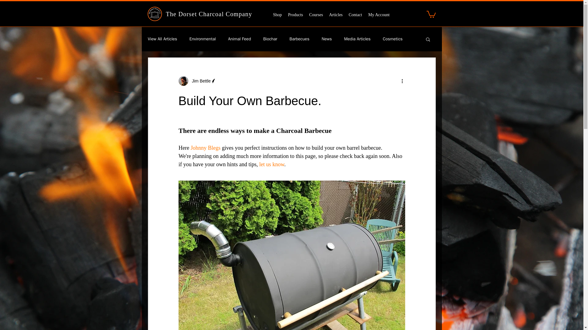 The image size is (588, 330). What do you see at coordinates (239, 39) in the screenshot?
I see `Animal Feed` at bounding box center [239, 39].